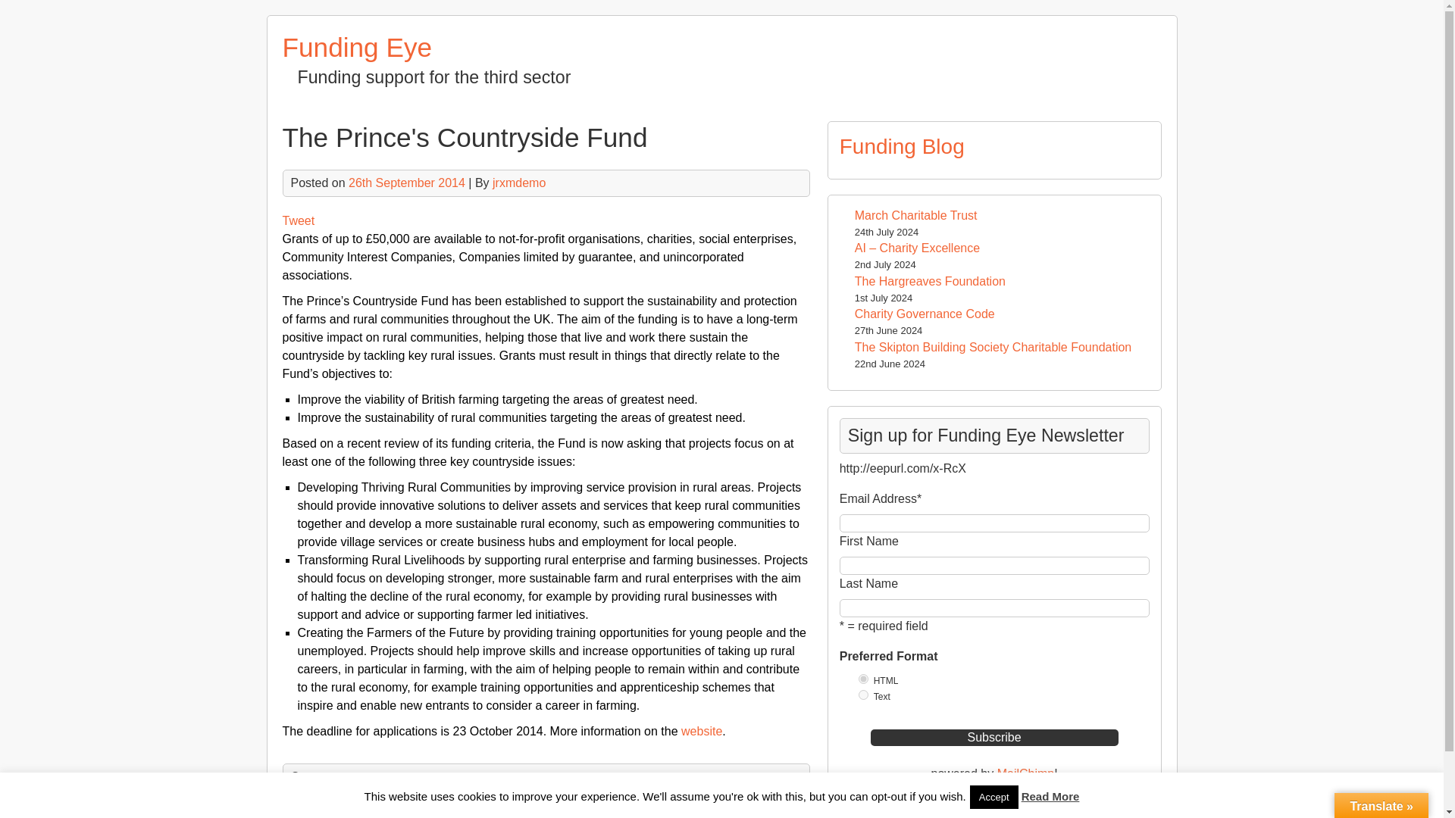 The height and width of the screenshot is (818, 1455). I want to click on Accept, so click(994, 797).